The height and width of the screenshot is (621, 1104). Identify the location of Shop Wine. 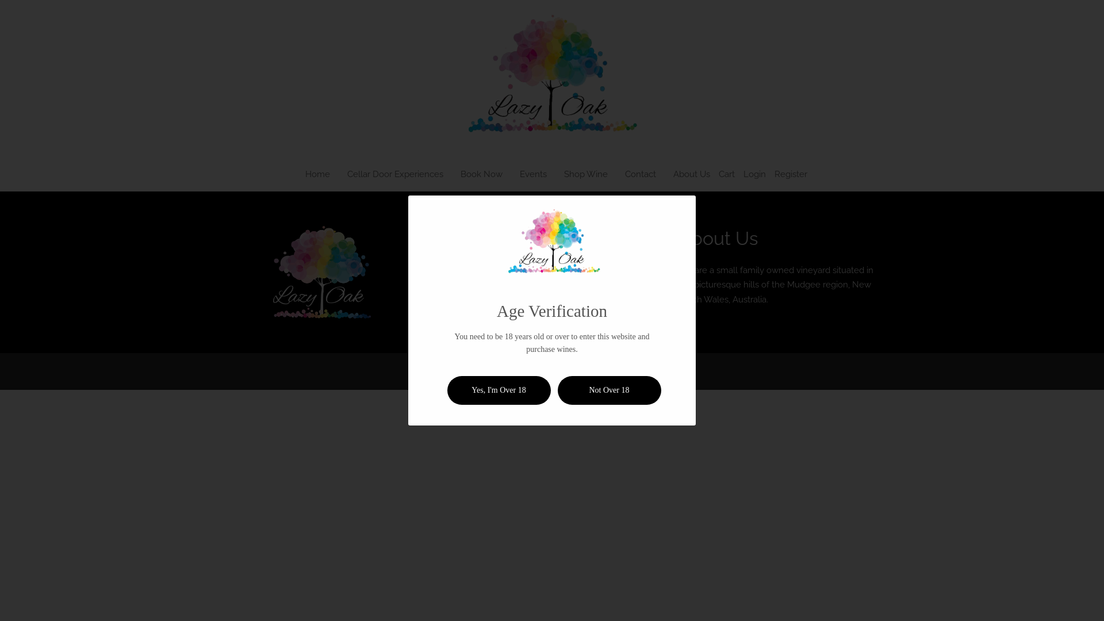
(586, 174).